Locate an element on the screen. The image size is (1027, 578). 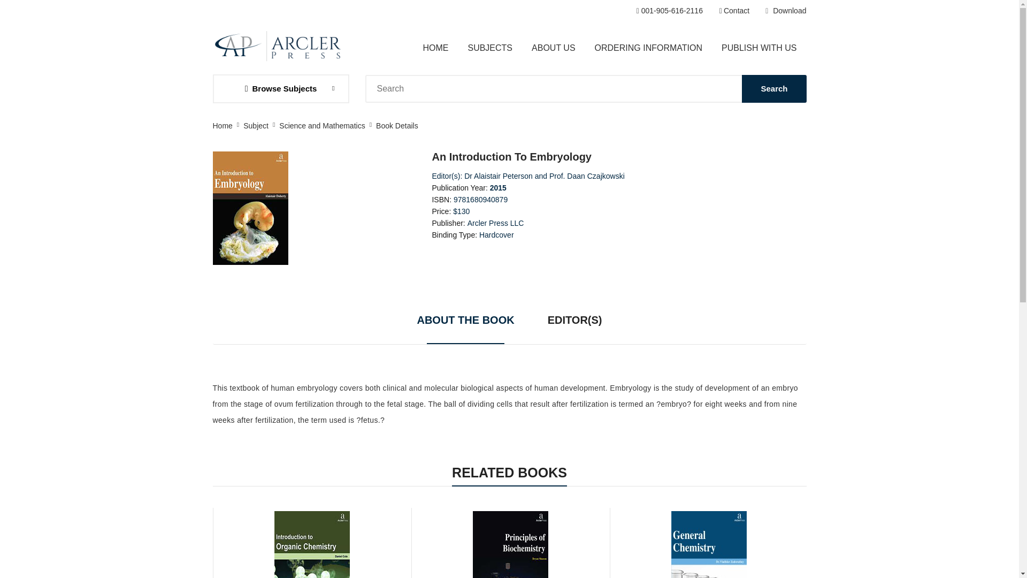
Download is located at coordinates (785, 11).